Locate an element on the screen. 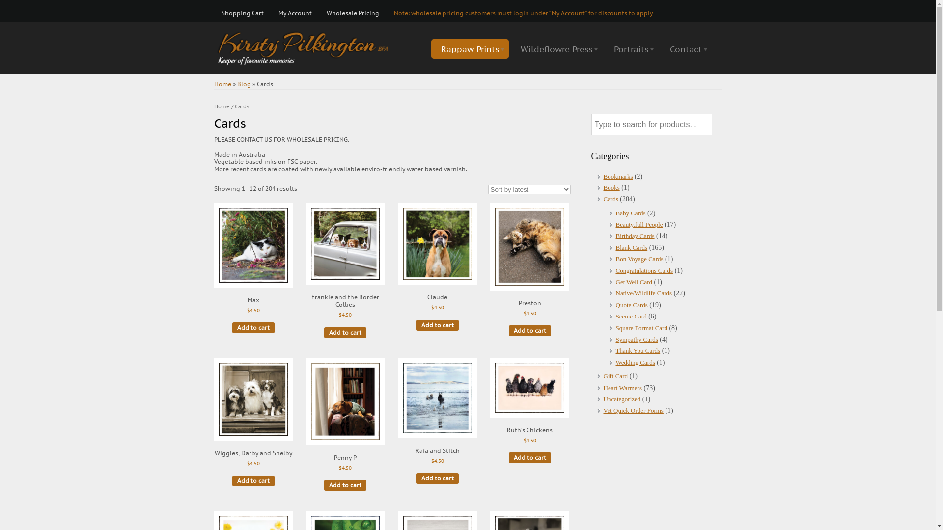 The width and height of the screenshot is (943, 530). Thank You Cards is located at coordinates (638, 350).